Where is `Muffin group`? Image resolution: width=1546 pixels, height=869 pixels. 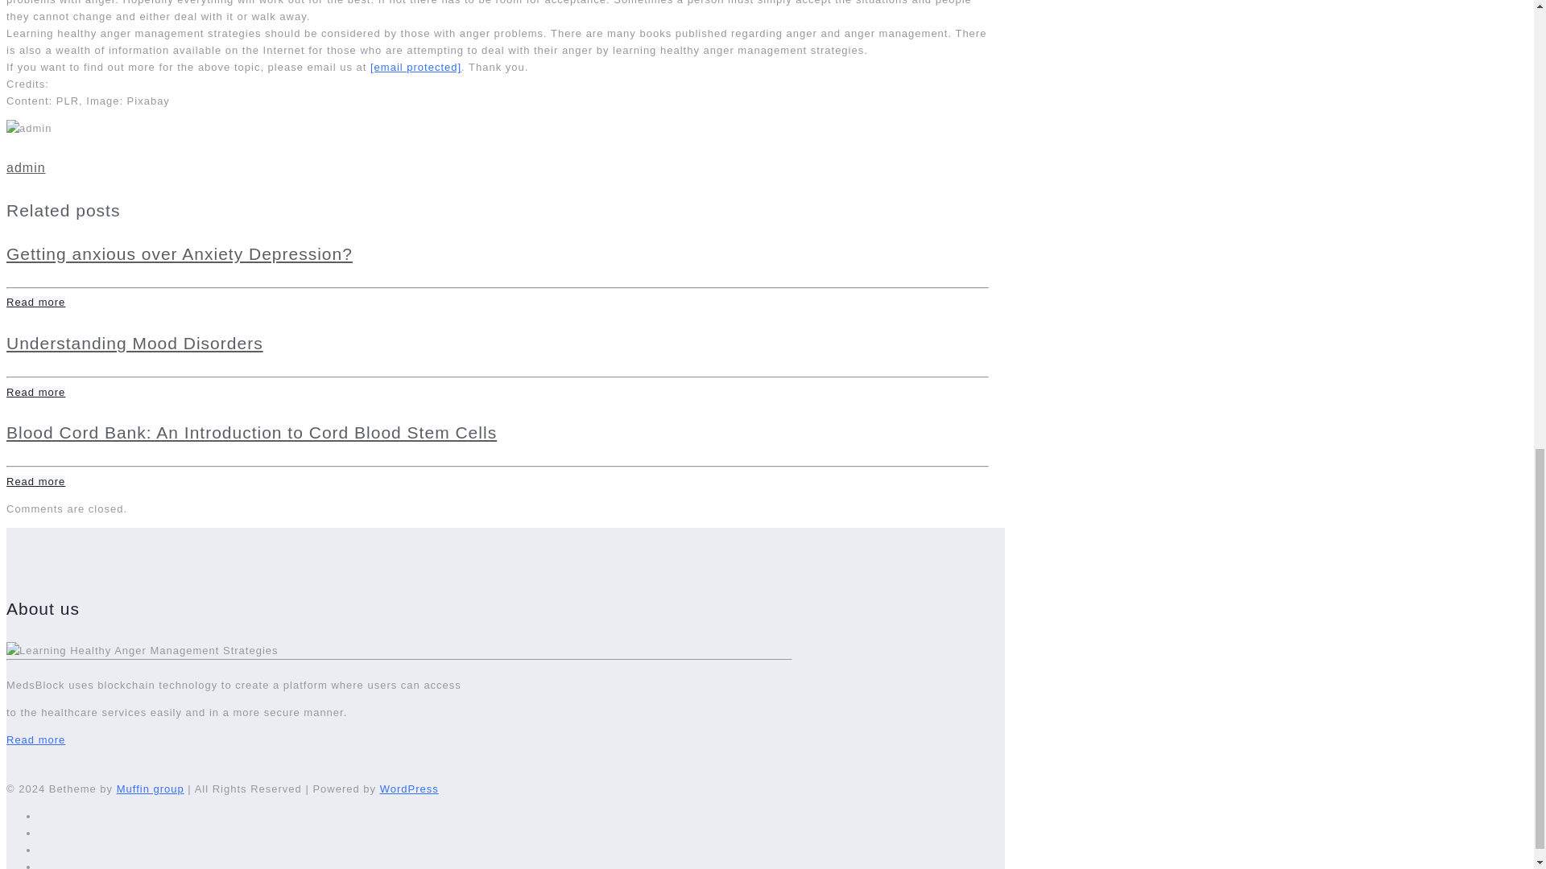 Muffin group is located at coordinates (150, 789).